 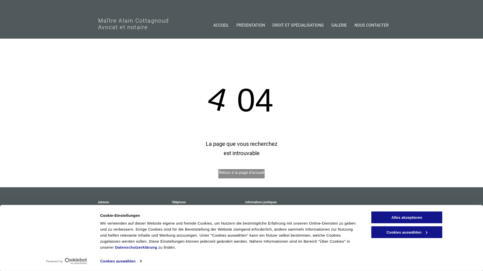 What do you see at coordinates (407, 217) in the screenshot?
I see `Alles akzeptieren` at bounding box center [407, 217].